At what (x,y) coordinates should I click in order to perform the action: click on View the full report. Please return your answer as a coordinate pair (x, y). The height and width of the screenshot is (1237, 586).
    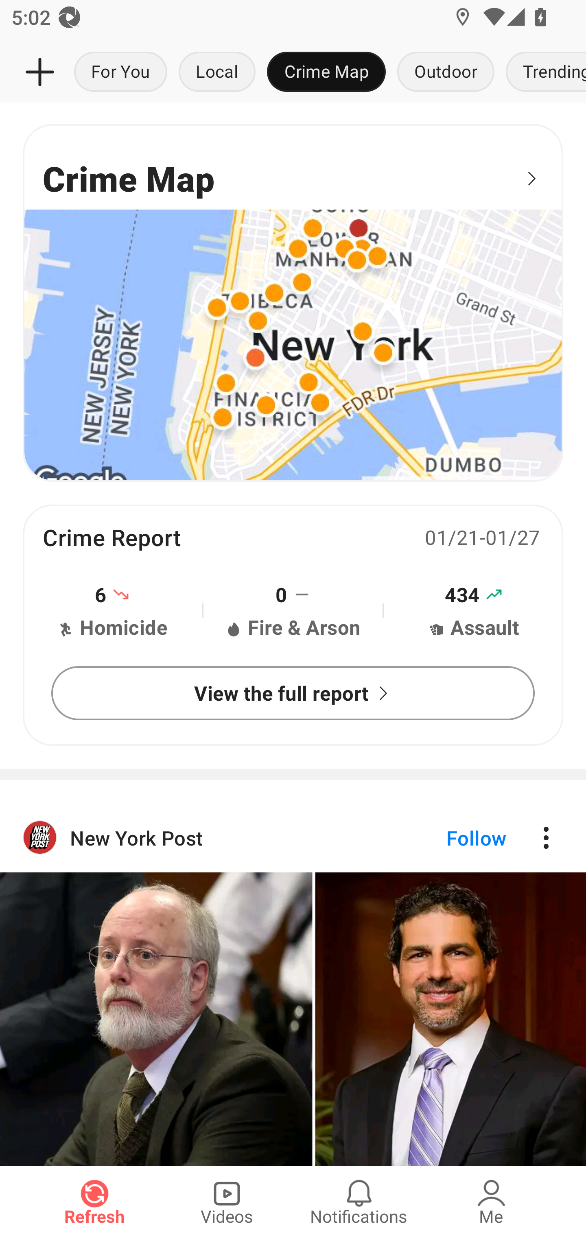
    Looking at the image, I should click on (293, 693).